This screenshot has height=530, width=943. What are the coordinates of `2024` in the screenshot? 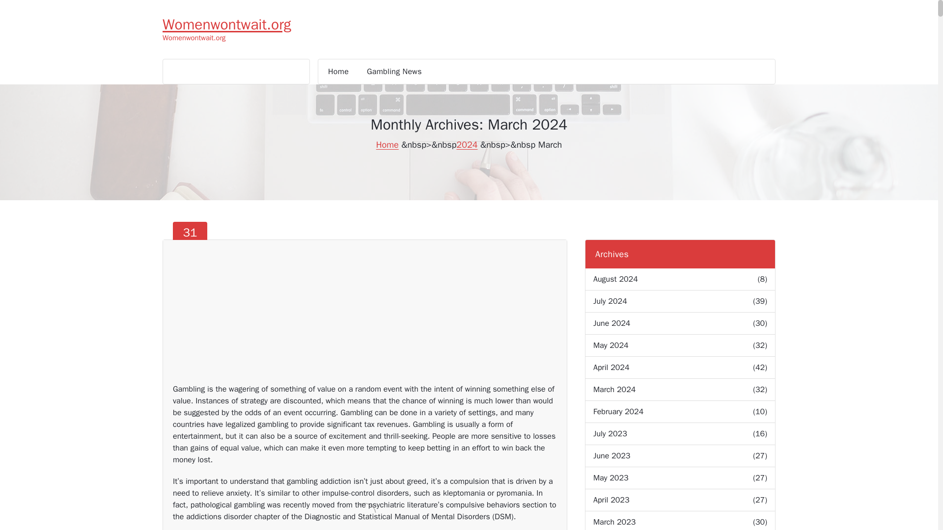 It's located at (227, 25).